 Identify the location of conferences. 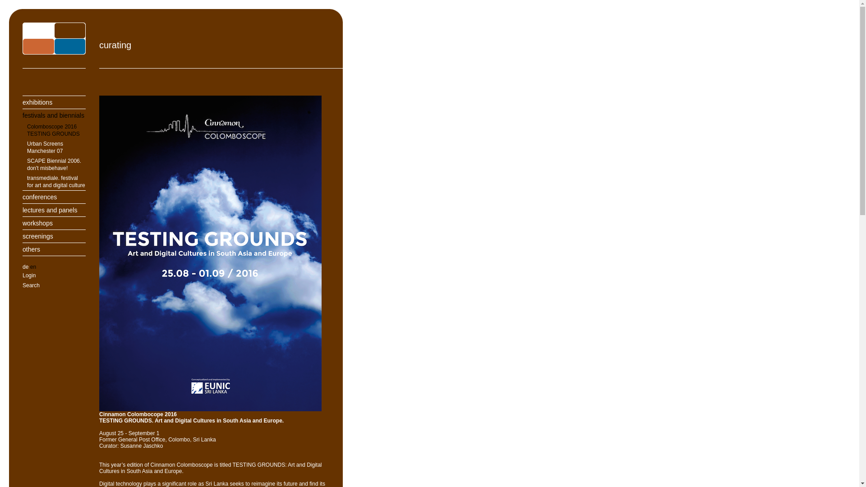
(54, 197).